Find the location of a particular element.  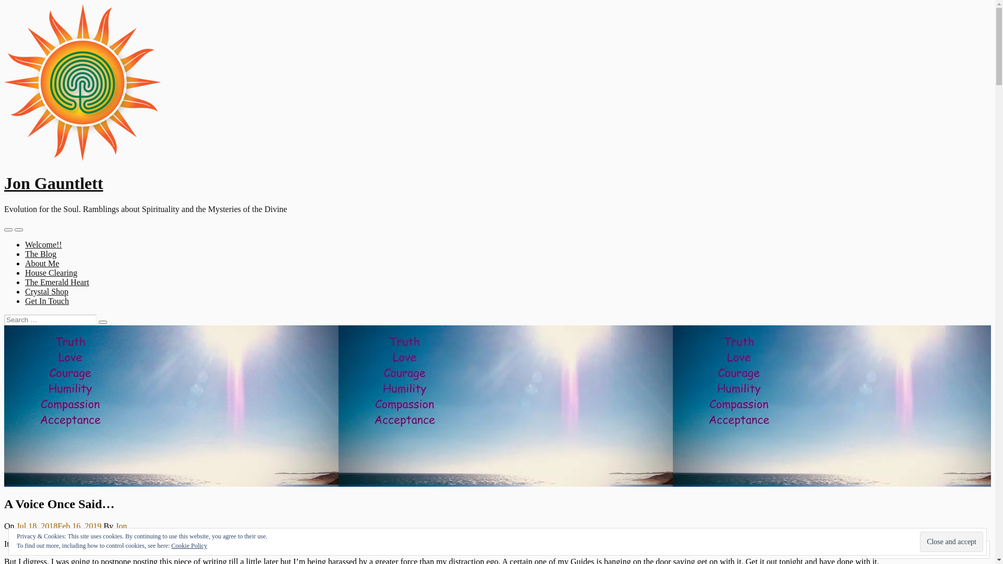

House Clearing is located at coordinates (51, 273).